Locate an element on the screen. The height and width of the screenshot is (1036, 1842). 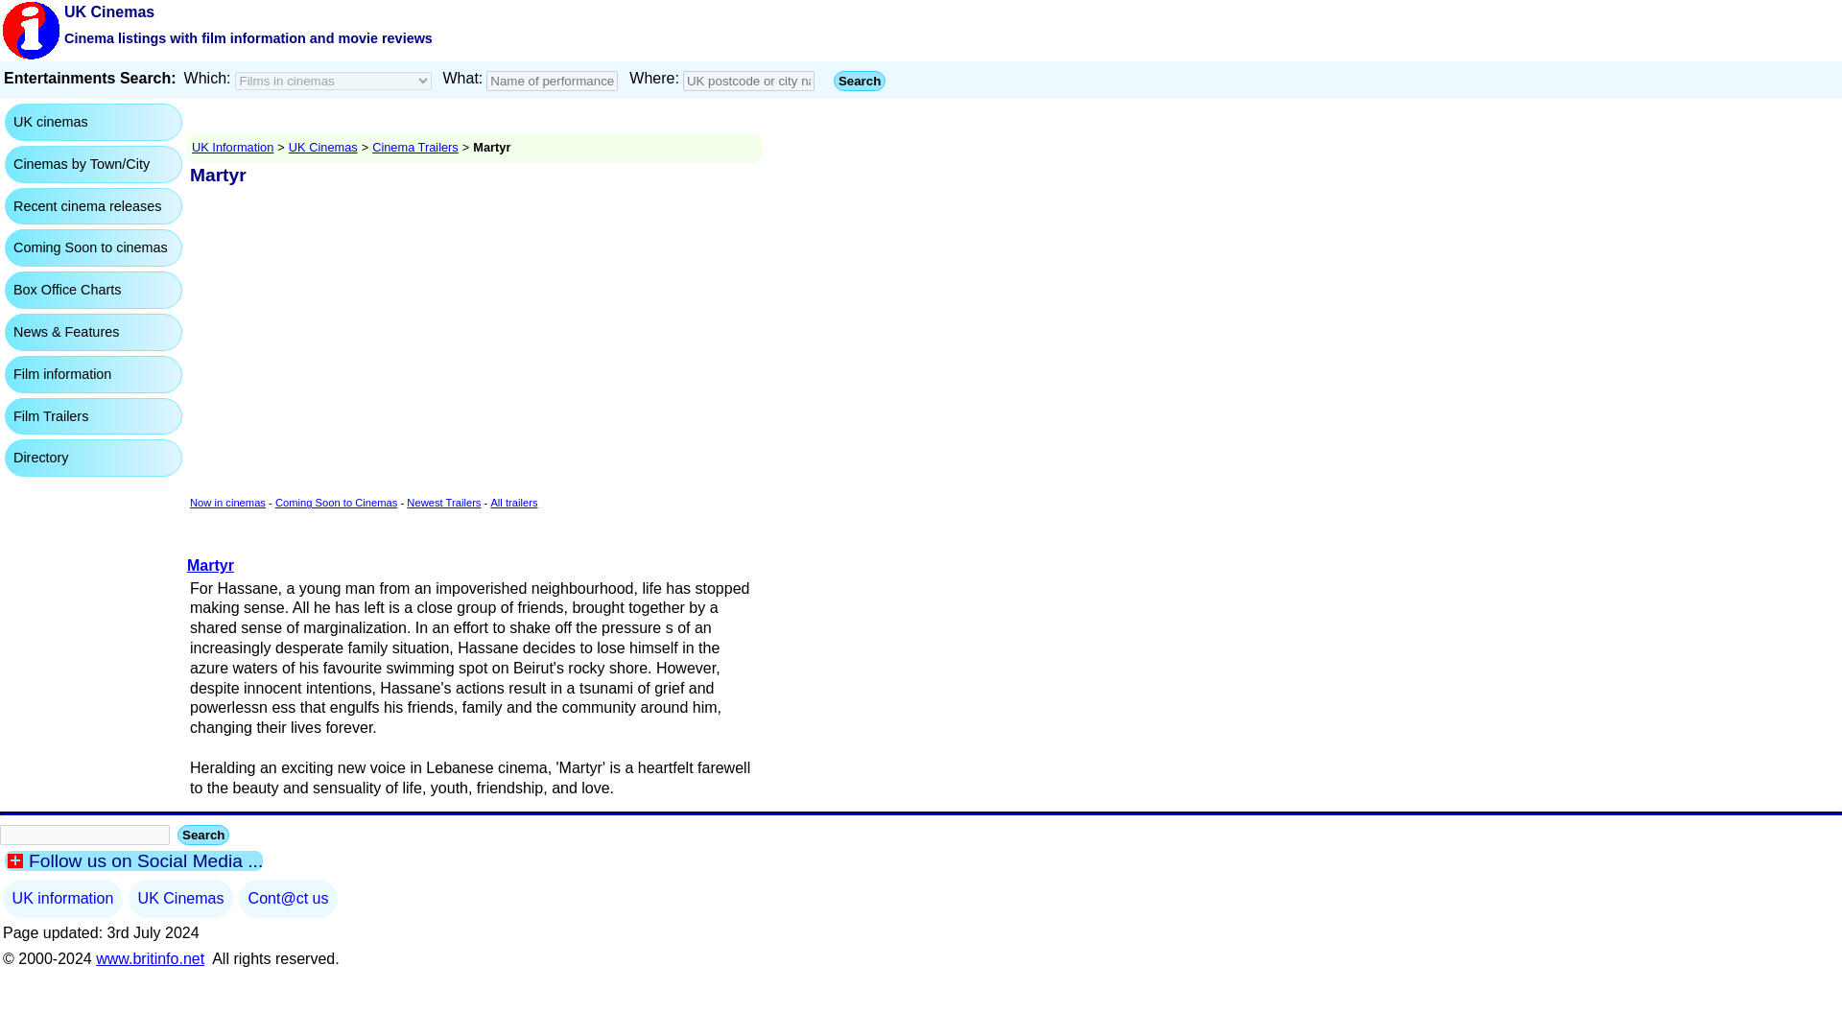
Follow us on Social Media ... is located at coordinates (134, 860).